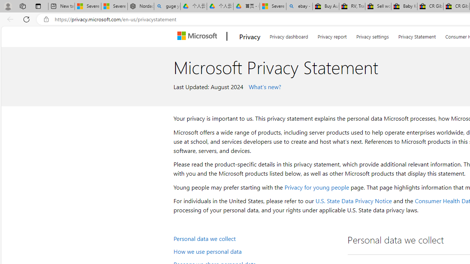 Image resolution: width=470 pixels, height=264 pixels. What do you see at coordinates (264, 86) in the screenshot?
I see ` What's new?` at bounding box center [264, 86].